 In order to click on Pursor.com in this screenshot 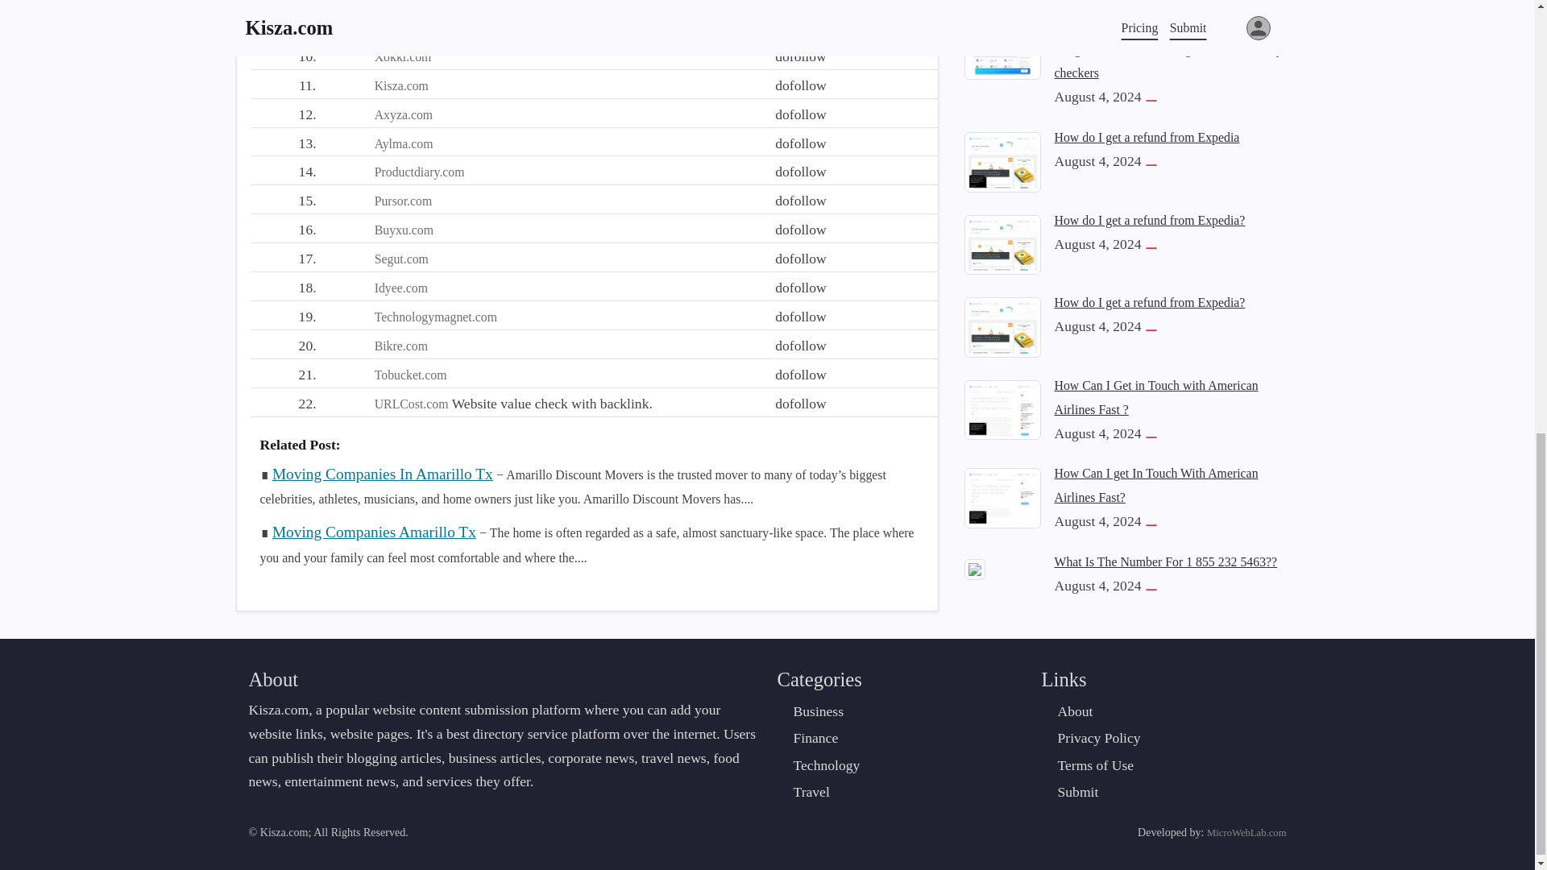, I will do `click(403, 201)`.